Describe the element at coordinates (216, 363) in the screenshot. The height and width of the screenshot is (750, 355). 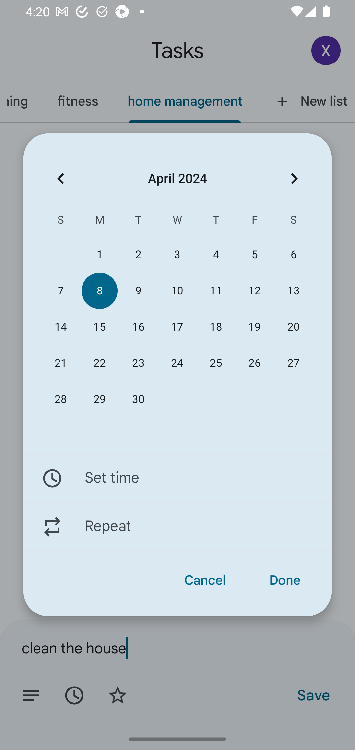
I see `25 25 April 2024` at that location.